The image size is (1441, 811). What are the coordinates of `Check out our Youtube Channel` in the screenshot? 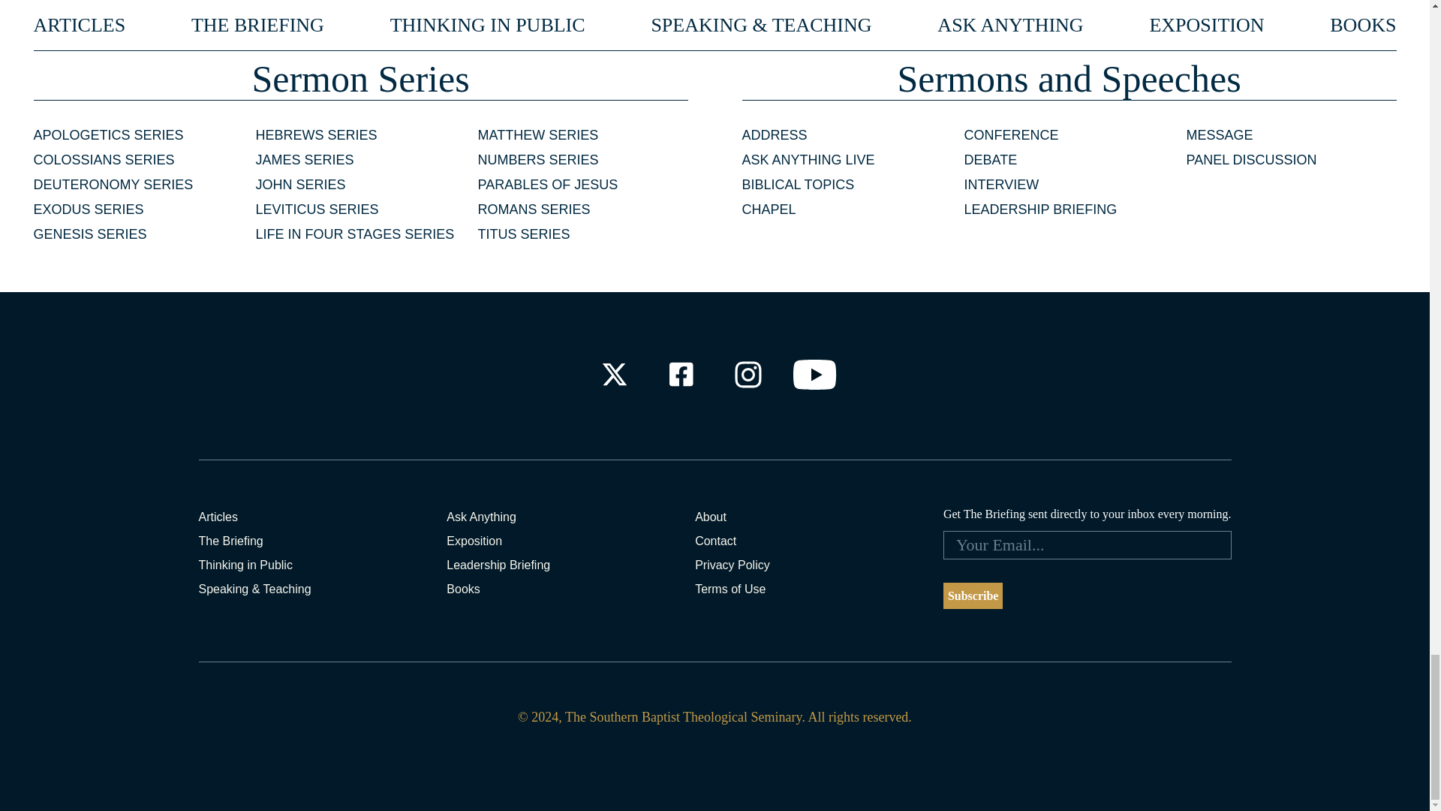 It's located at (815, 374).